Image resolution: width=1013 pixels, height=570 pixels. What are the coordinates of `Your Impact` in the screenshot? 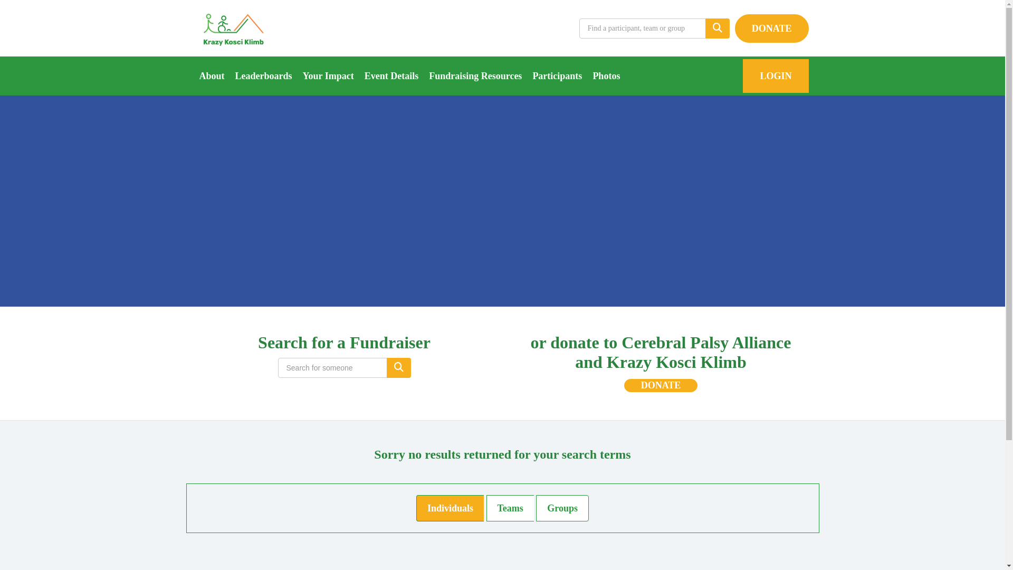 It's located at (328, 76).